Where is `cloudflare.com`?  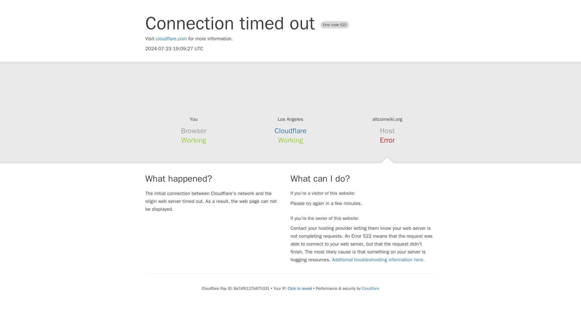
cloudflare.com is located at coordinates (171, 39).